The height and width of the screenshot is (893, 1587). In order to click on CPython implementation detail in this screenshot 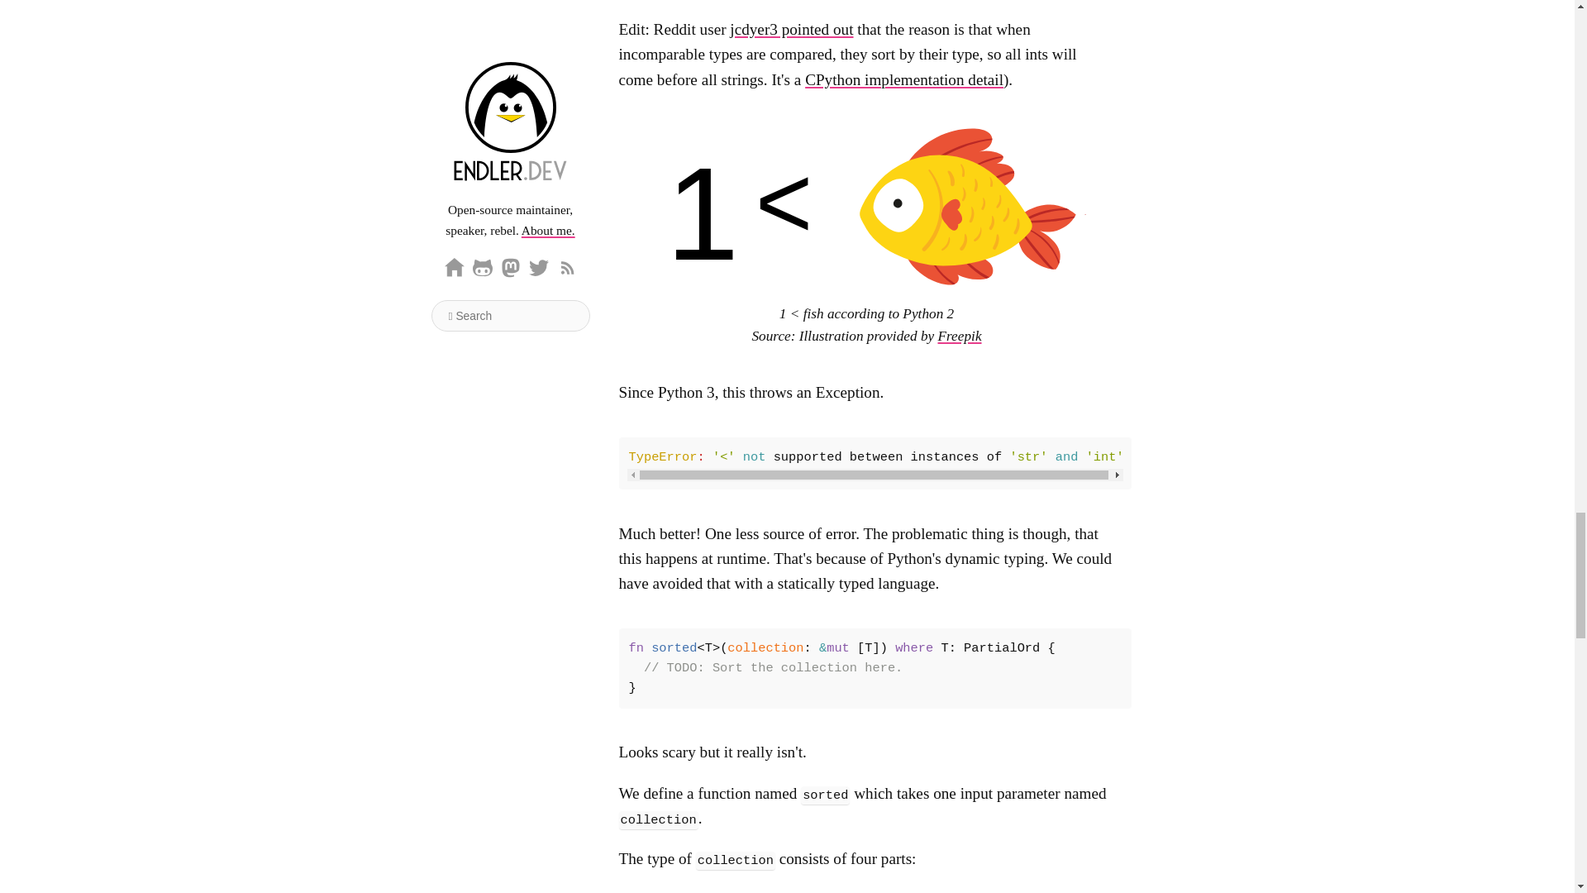, I will do `click(903, 79)`.